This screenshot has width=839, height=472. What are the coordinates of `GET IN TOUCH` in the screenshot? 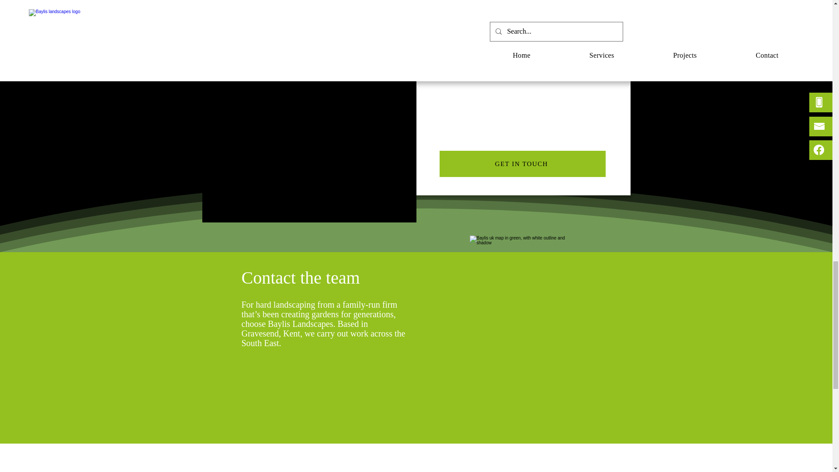 It's located at (523, 163).